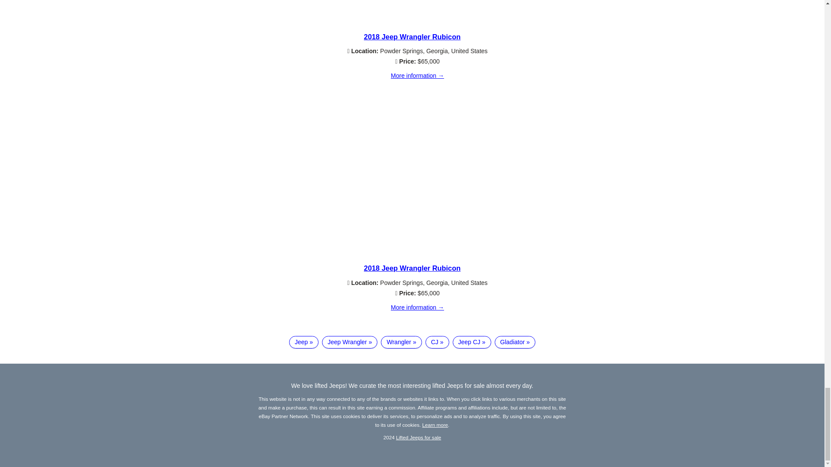  Describe the element at coordinates (412, 25) in the screenshot. I see `2018 Jeep Wrangler Rubicon for sale` at that location.